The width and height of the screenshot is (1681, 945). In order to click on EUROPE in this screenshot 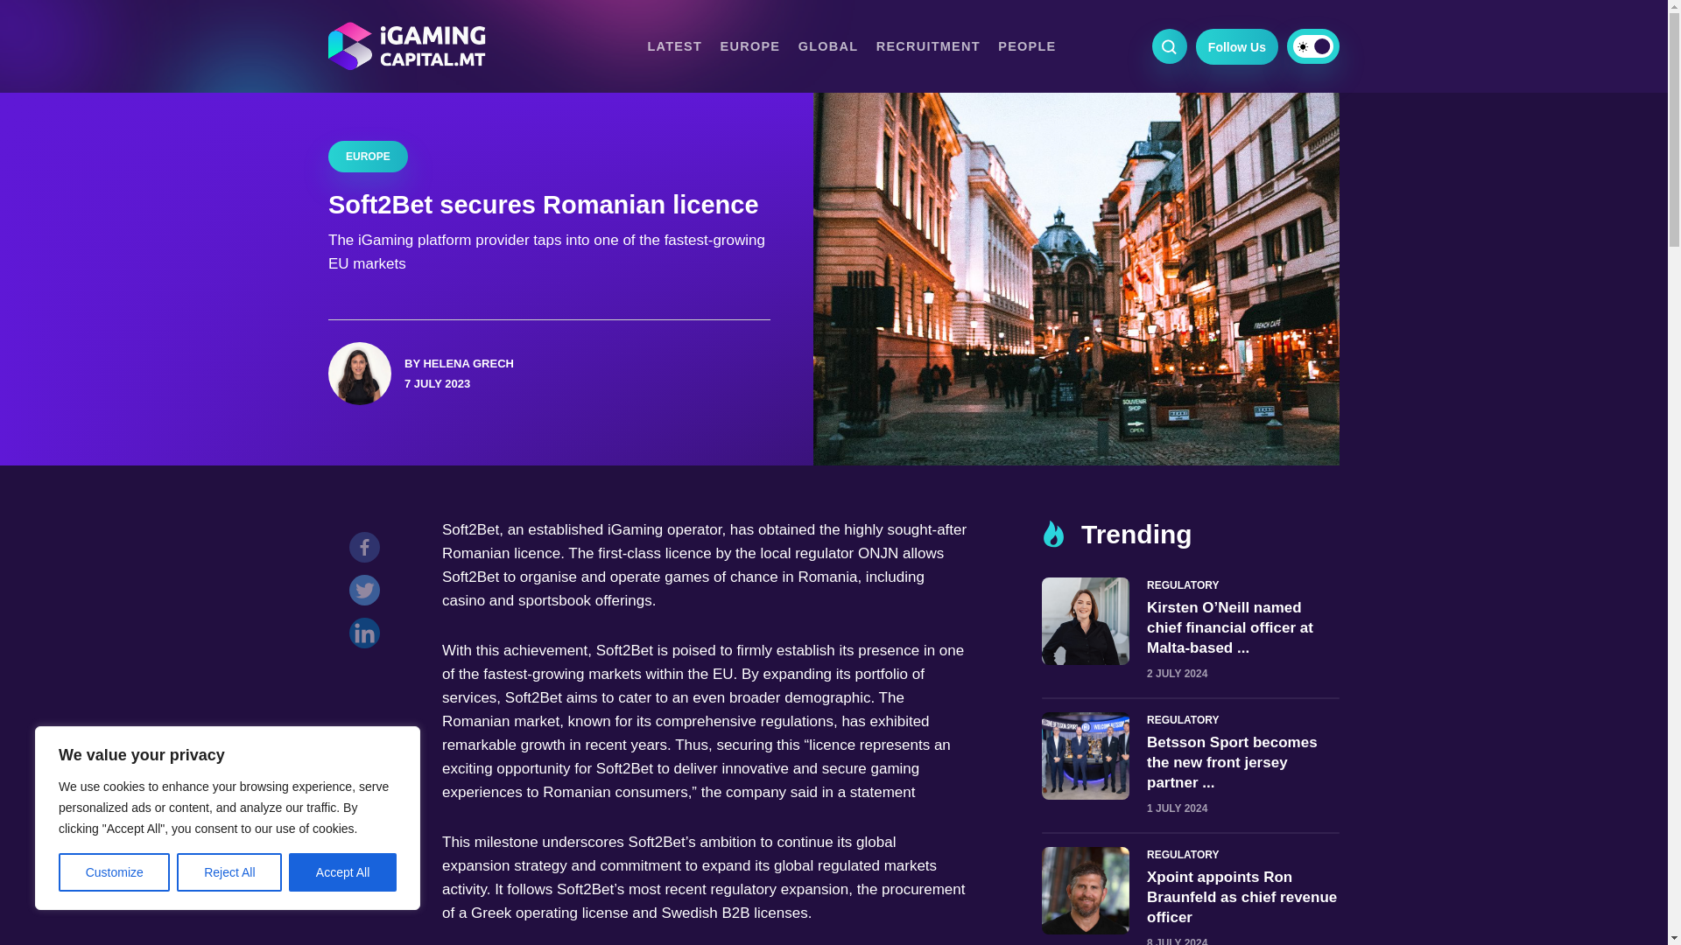, I will do `click(751, 45)`.